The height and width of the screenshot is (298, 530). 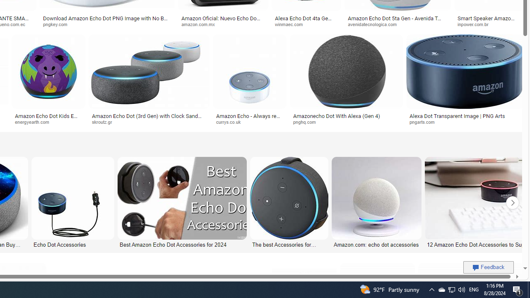 I want to click on Alexa Dot Transparent Image | PNG Arts, so click(x=457, y=115).